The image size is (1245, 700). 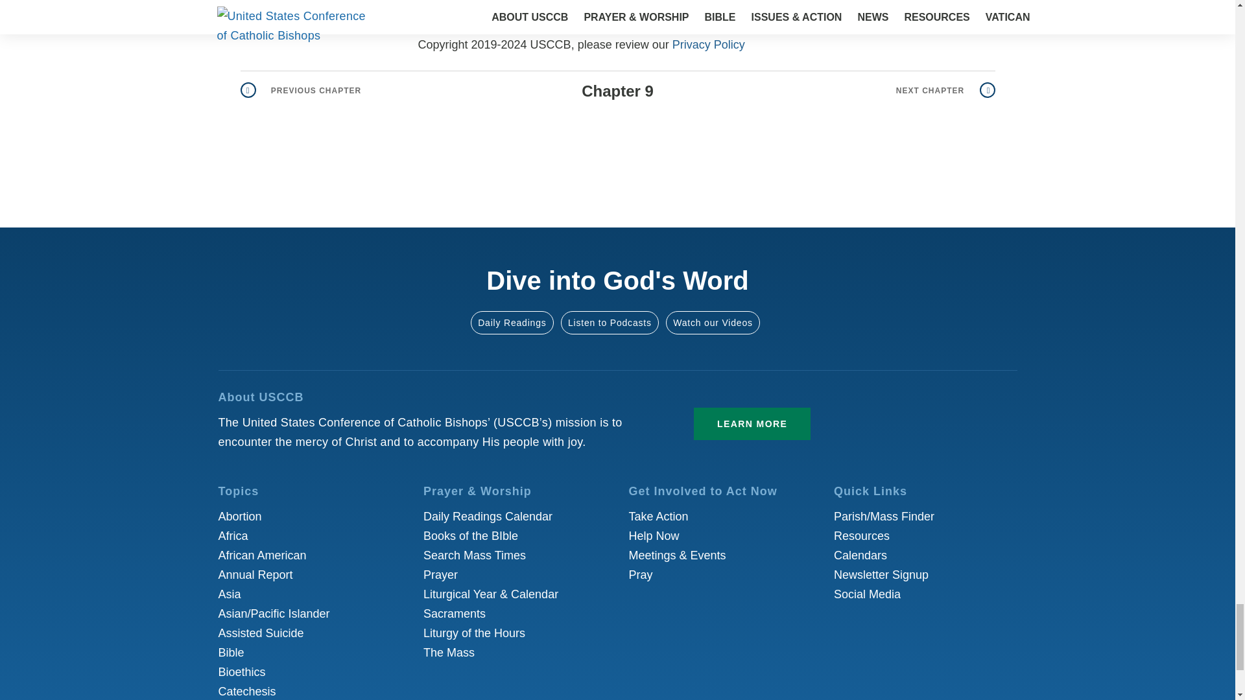 I want to click on Go to next page, so click(x=945, y=91).